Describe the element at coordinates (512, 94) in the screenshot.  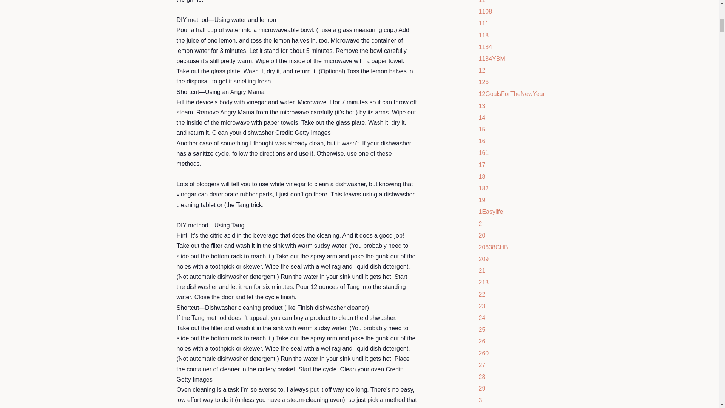
I see `Show articles tagged 12GoalsForTheNewYear` at that location.